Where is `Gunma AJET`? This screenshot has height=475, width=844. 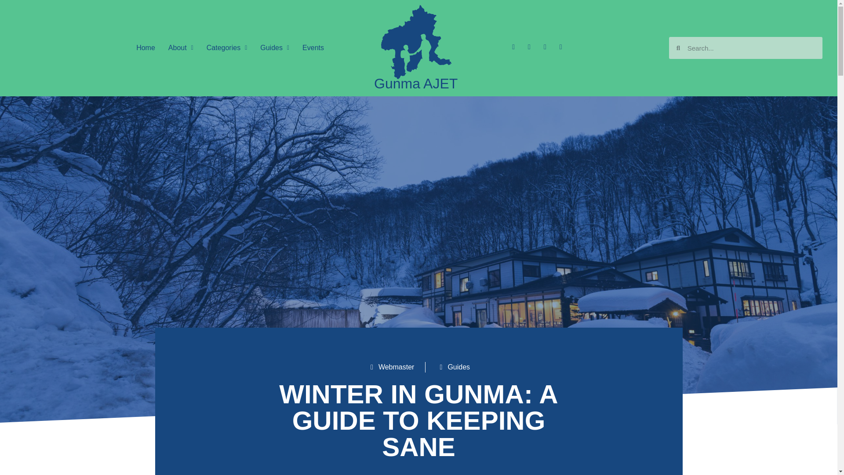 Gunma AJET is located at coordinates (415, 84).